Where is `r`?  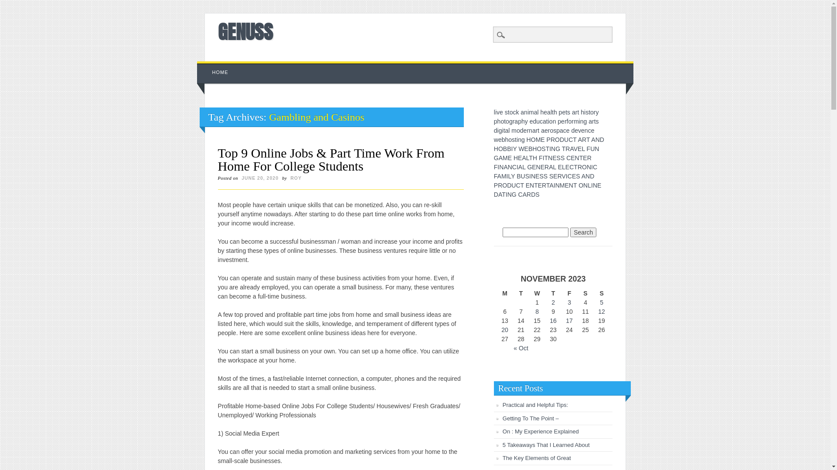 r is located at coordinates (595, 112).